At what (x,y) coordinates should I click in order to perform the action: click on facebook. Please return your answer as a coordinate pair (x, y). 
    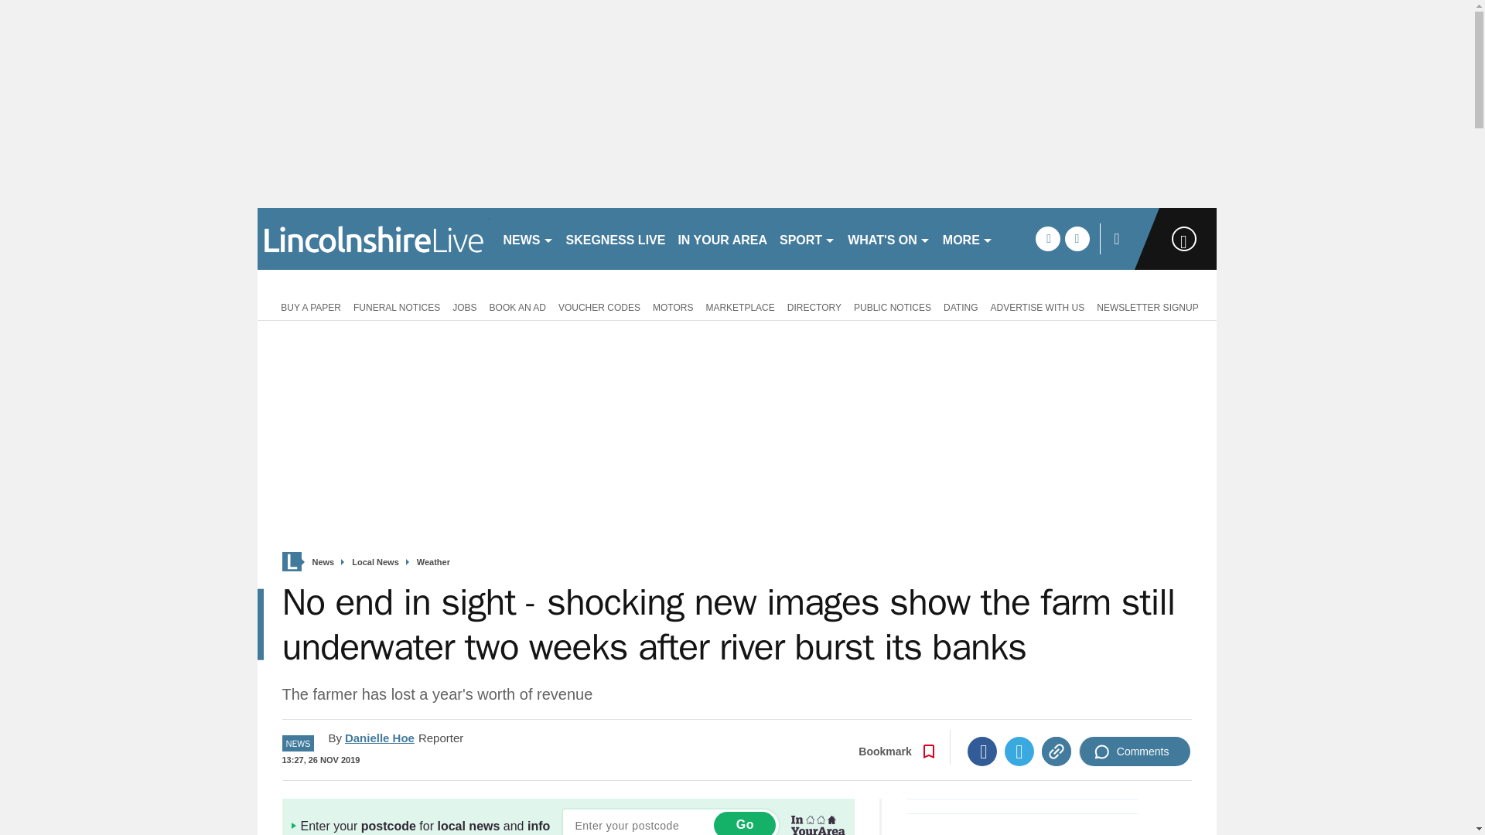
    Looking at the image, I should click on (1047, 238).